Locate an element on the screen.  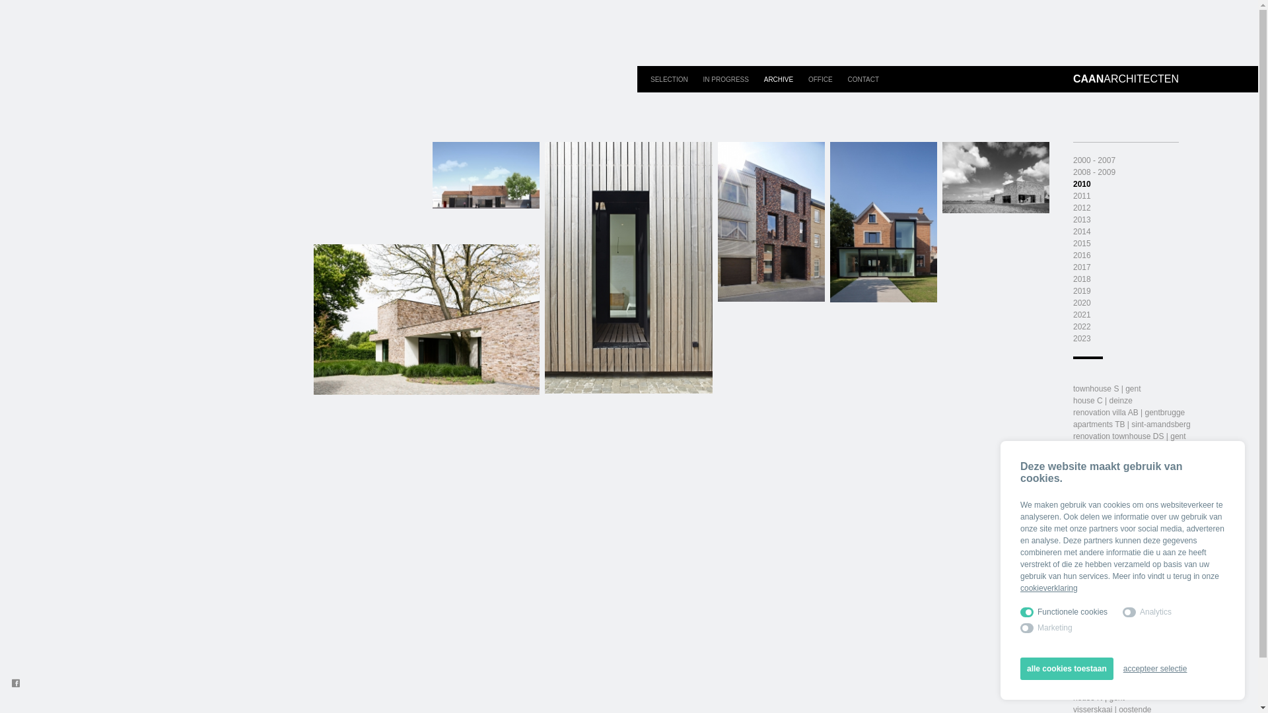
house VB | tielt is located at coordinates (1100, 615).